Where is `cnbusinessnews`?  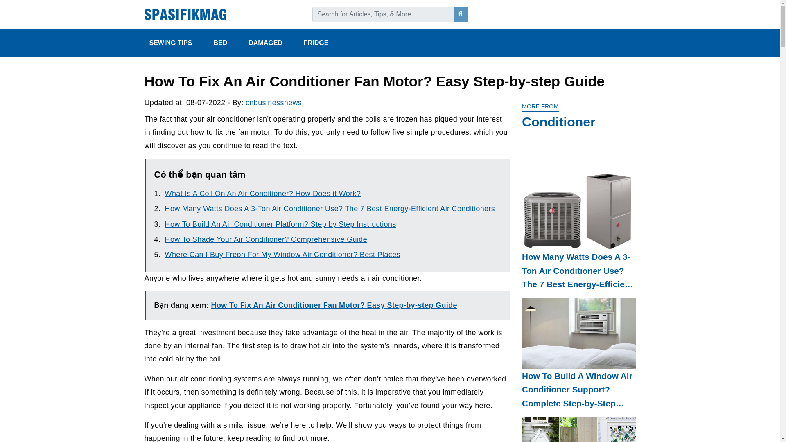
cnbusinessnews is located at coordinates (273, 102).